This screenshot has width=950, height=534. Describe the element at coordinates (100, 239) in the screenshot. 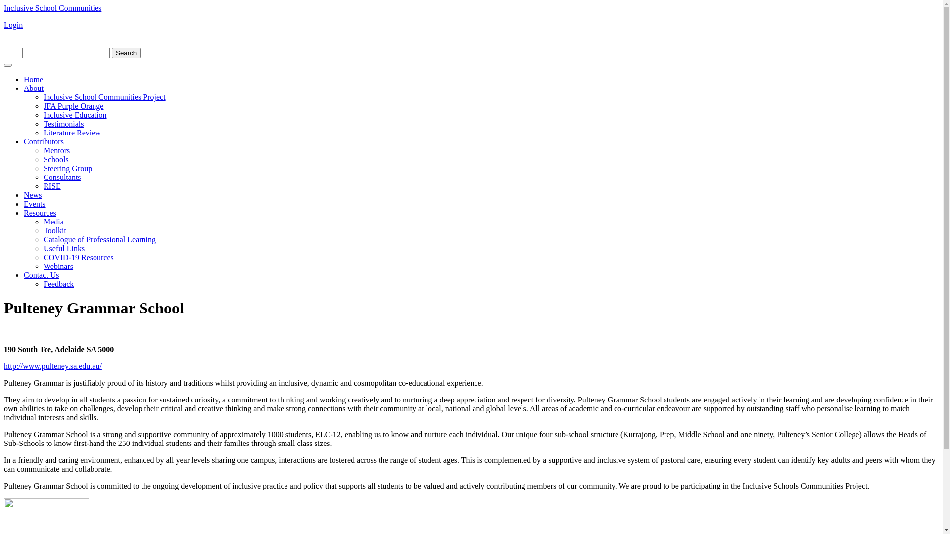

I see `Catalogue of Professional Learning` at that location.